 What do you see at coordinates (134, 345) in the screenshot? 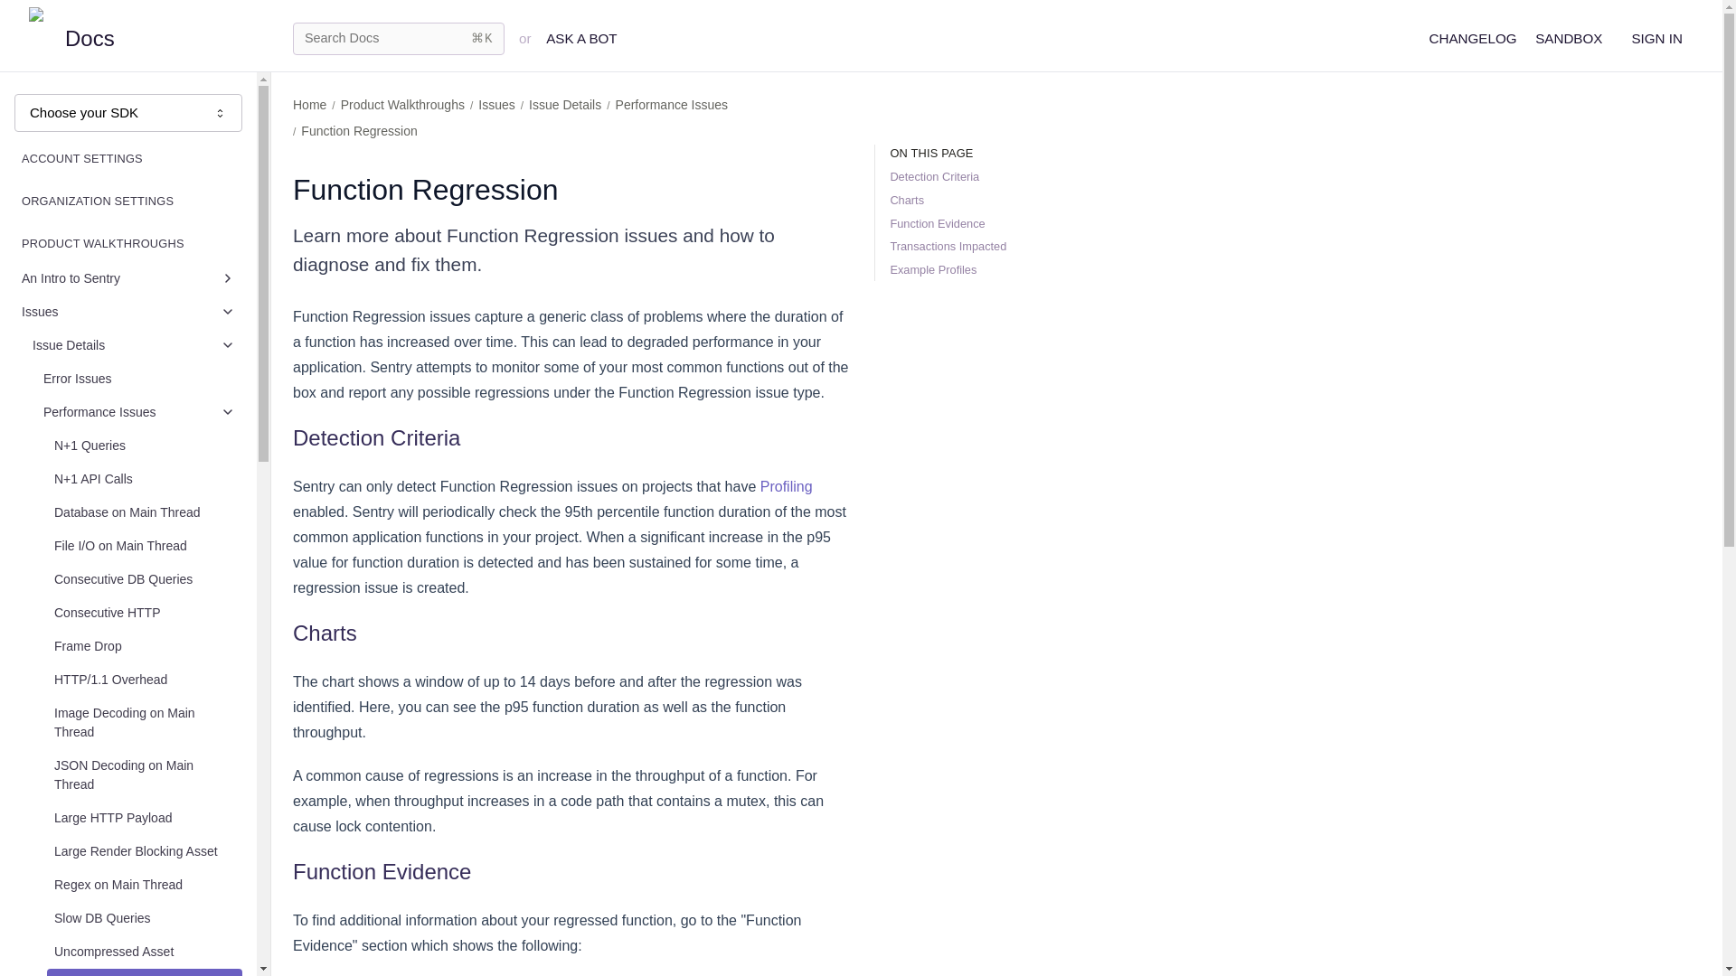
I see `Issue Details` at bounding box center [134, 345].